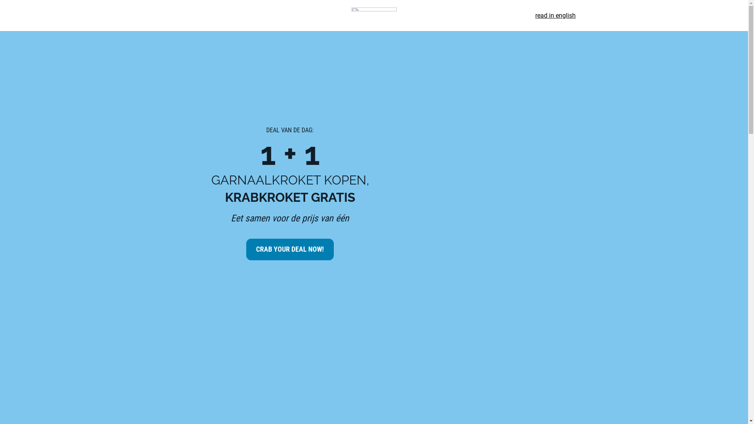  What do you see at coordinates (555, 16) in the screenshot?
I see `read in english` at bounding box center [555, 16].